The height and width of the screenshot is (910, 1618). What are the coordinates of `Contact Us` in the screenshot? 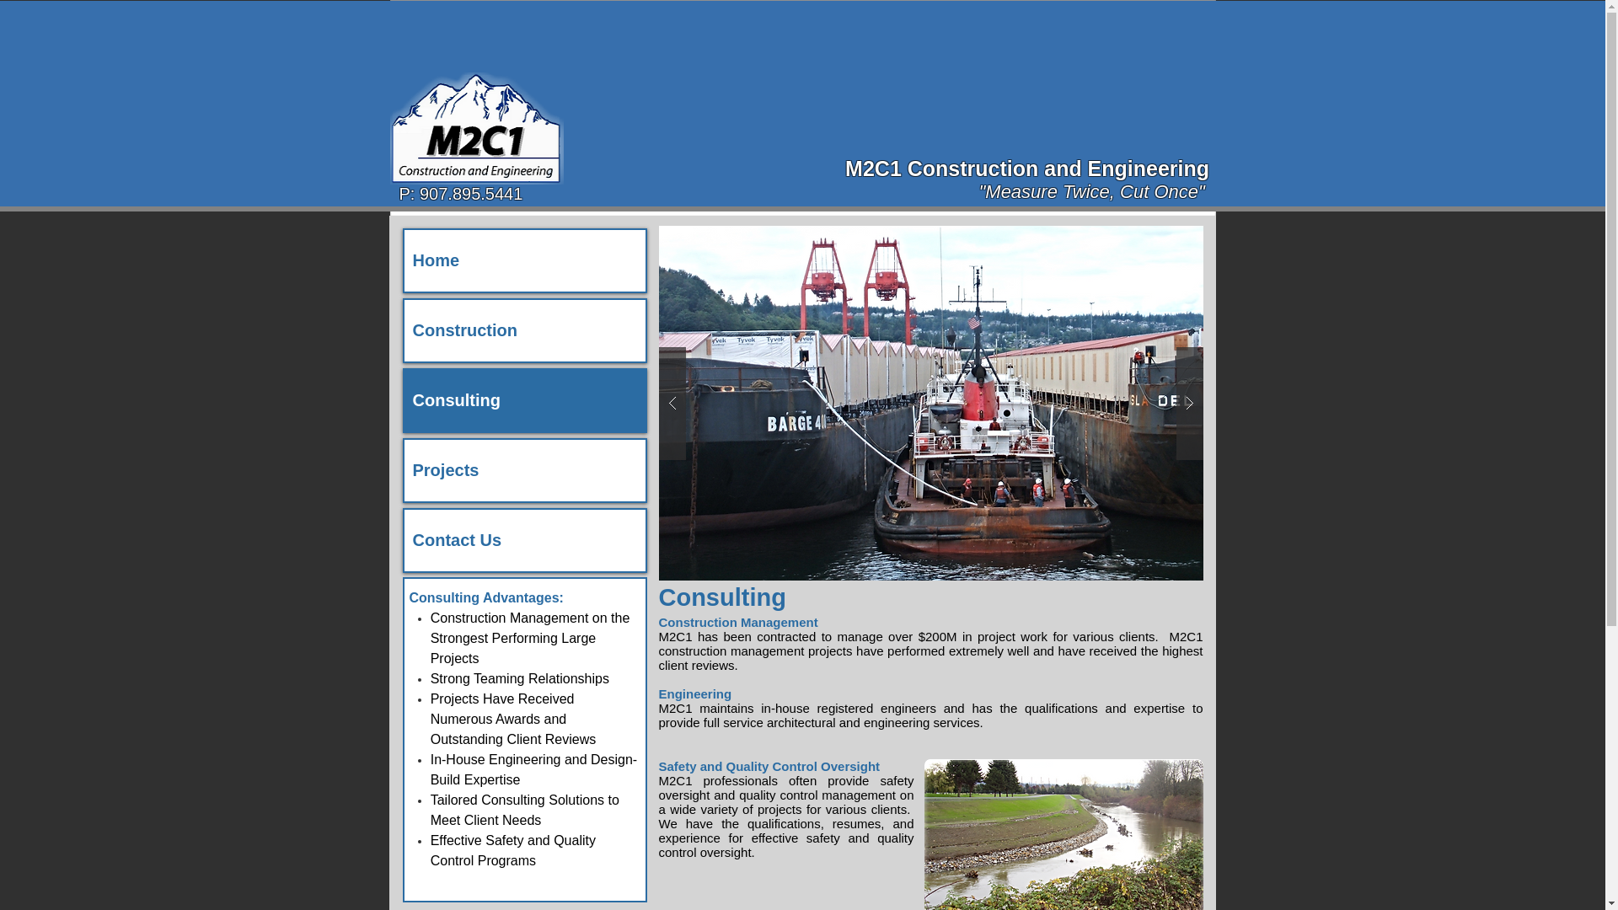 It's located at (525, 540).